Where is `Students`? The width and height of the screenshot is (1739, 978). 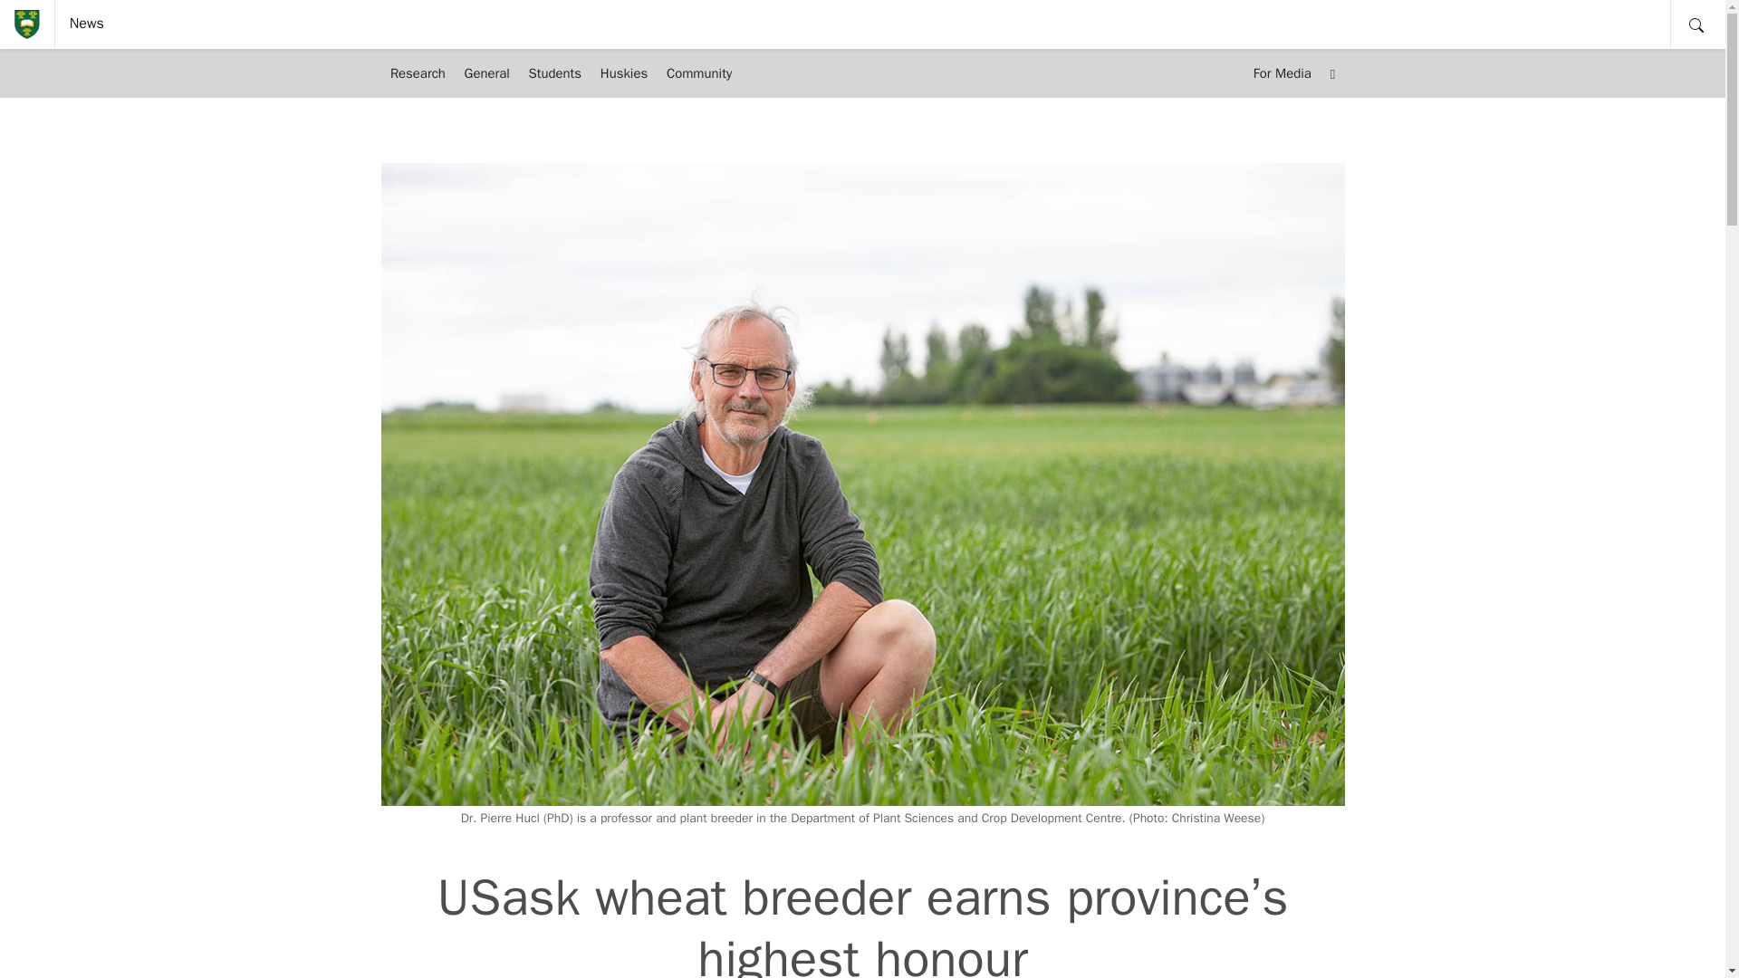
Students is located at coordinates (554, 73).